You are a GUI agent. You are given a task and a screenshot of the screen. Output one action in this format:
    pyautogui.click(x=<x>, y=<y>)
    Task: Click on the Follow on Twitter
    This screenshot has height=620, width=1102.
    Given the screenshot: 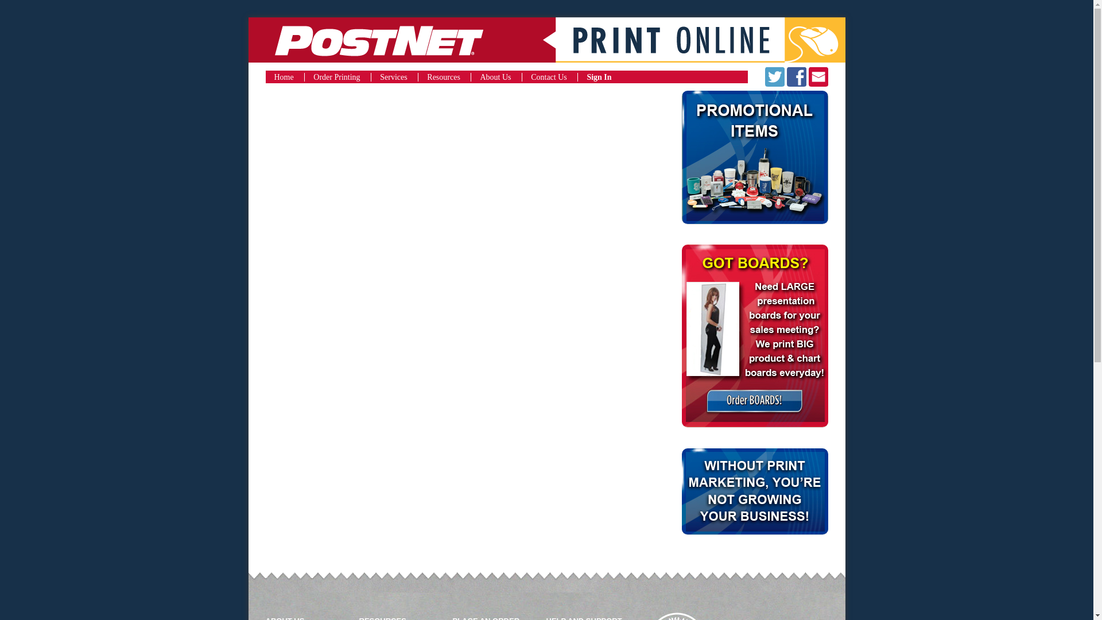 What is the action you would take?
    pyautogui.click(x=775, y=76)
    